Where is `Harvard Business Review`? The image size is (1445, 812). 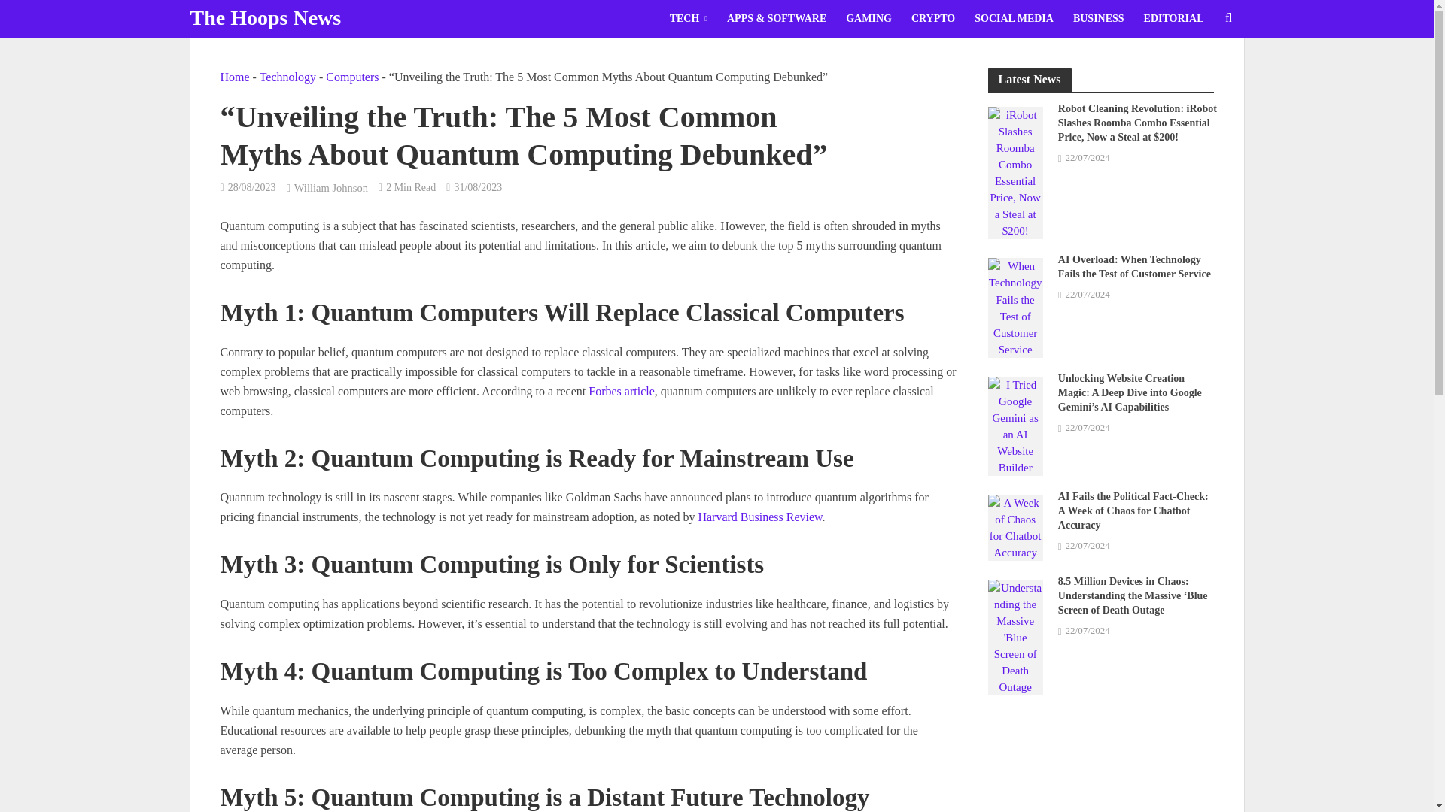
Harvard Business Review is located at coordinates (760, 517).